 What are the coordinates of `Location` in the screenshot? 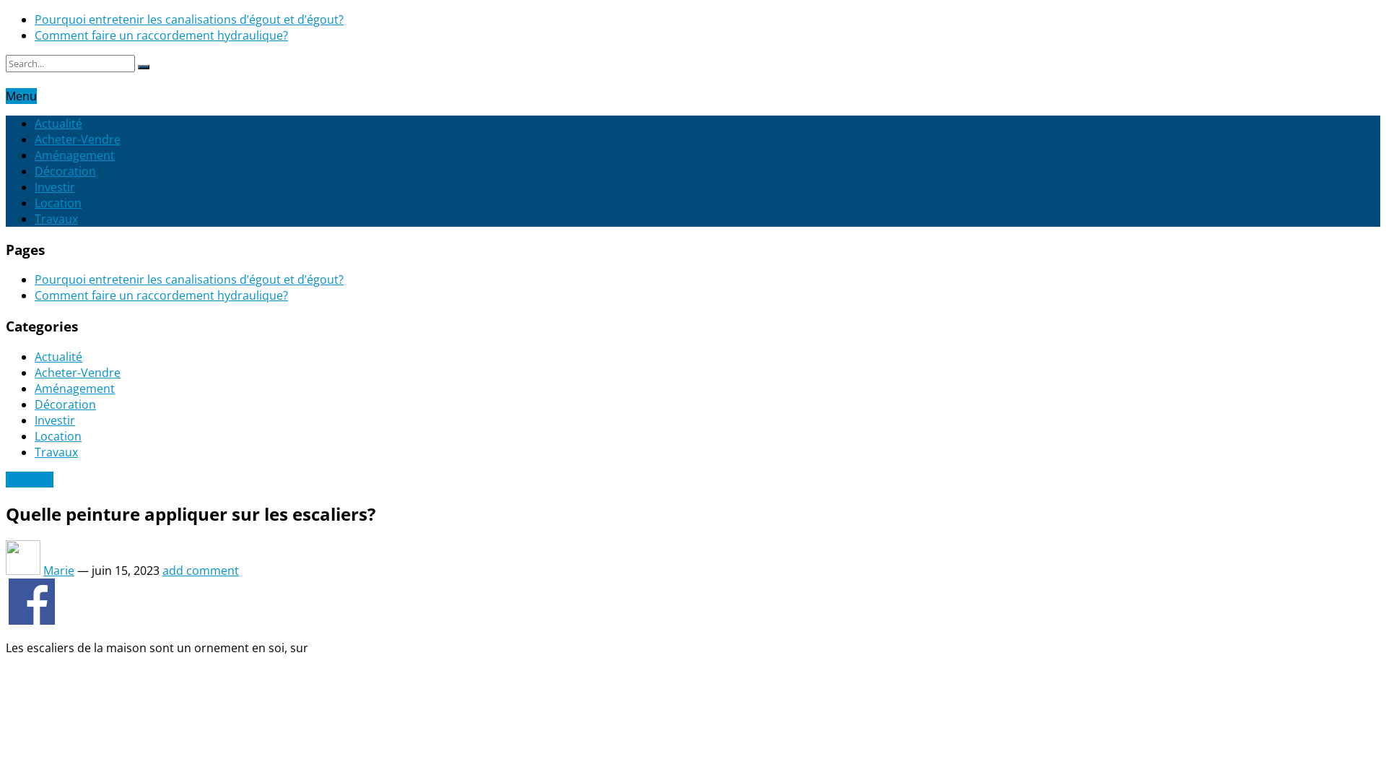 It's located at (58, 436).